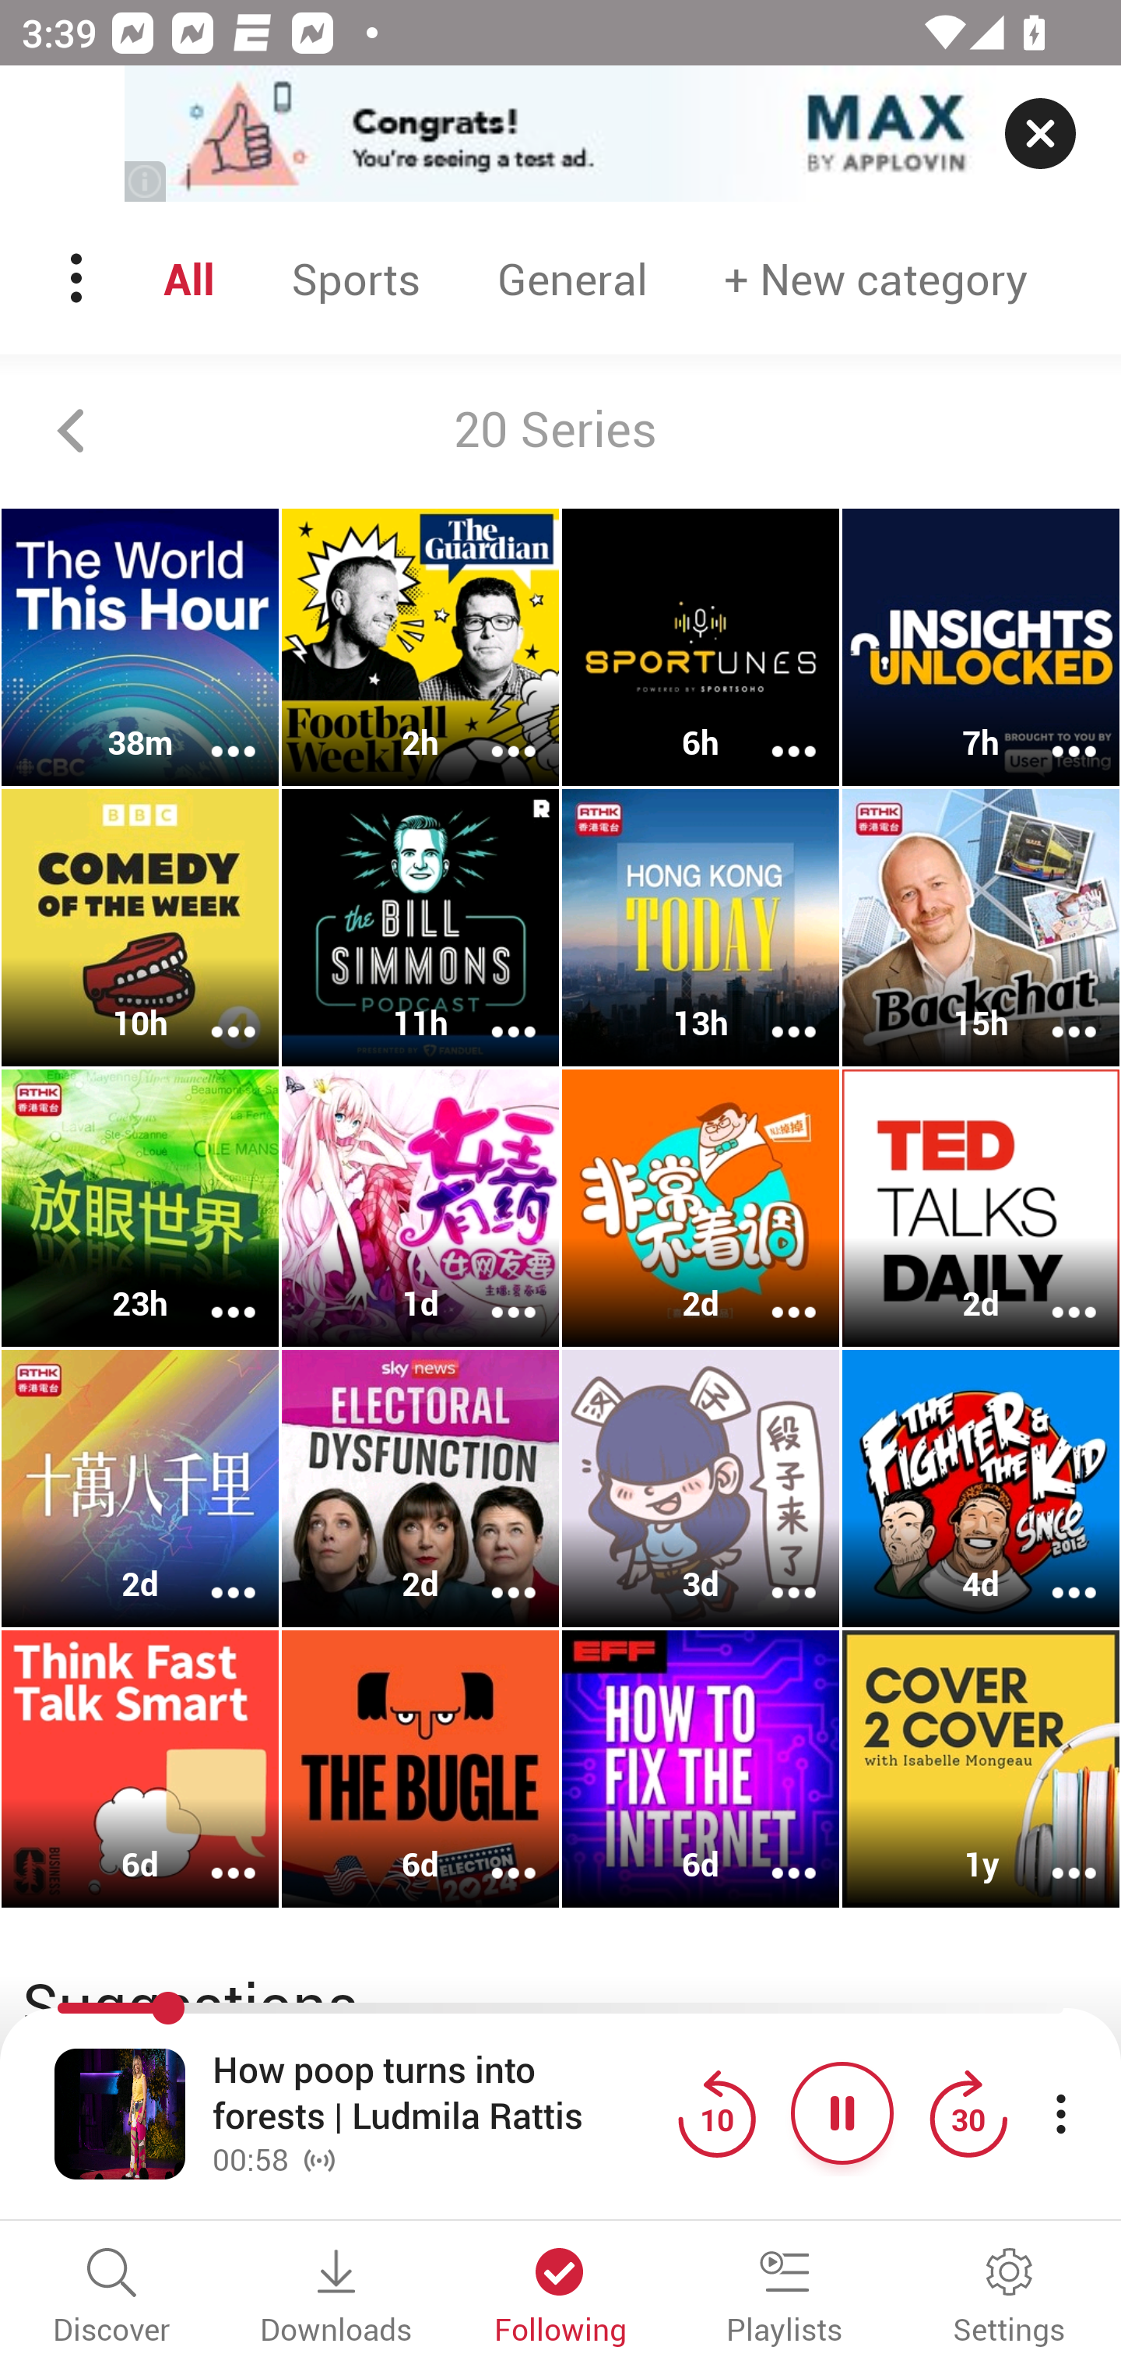 The height and width of the screenshot is (2368, 1121). Describe the element at coordinates (560, 2298) in the screenshot. I see `Following` at that location.